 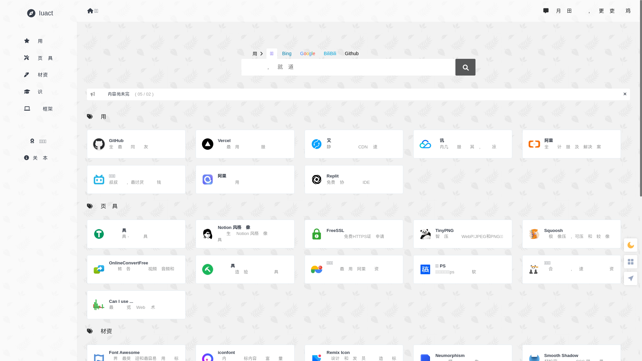 I want to click on Squoosh, so click(x=579, y=231).